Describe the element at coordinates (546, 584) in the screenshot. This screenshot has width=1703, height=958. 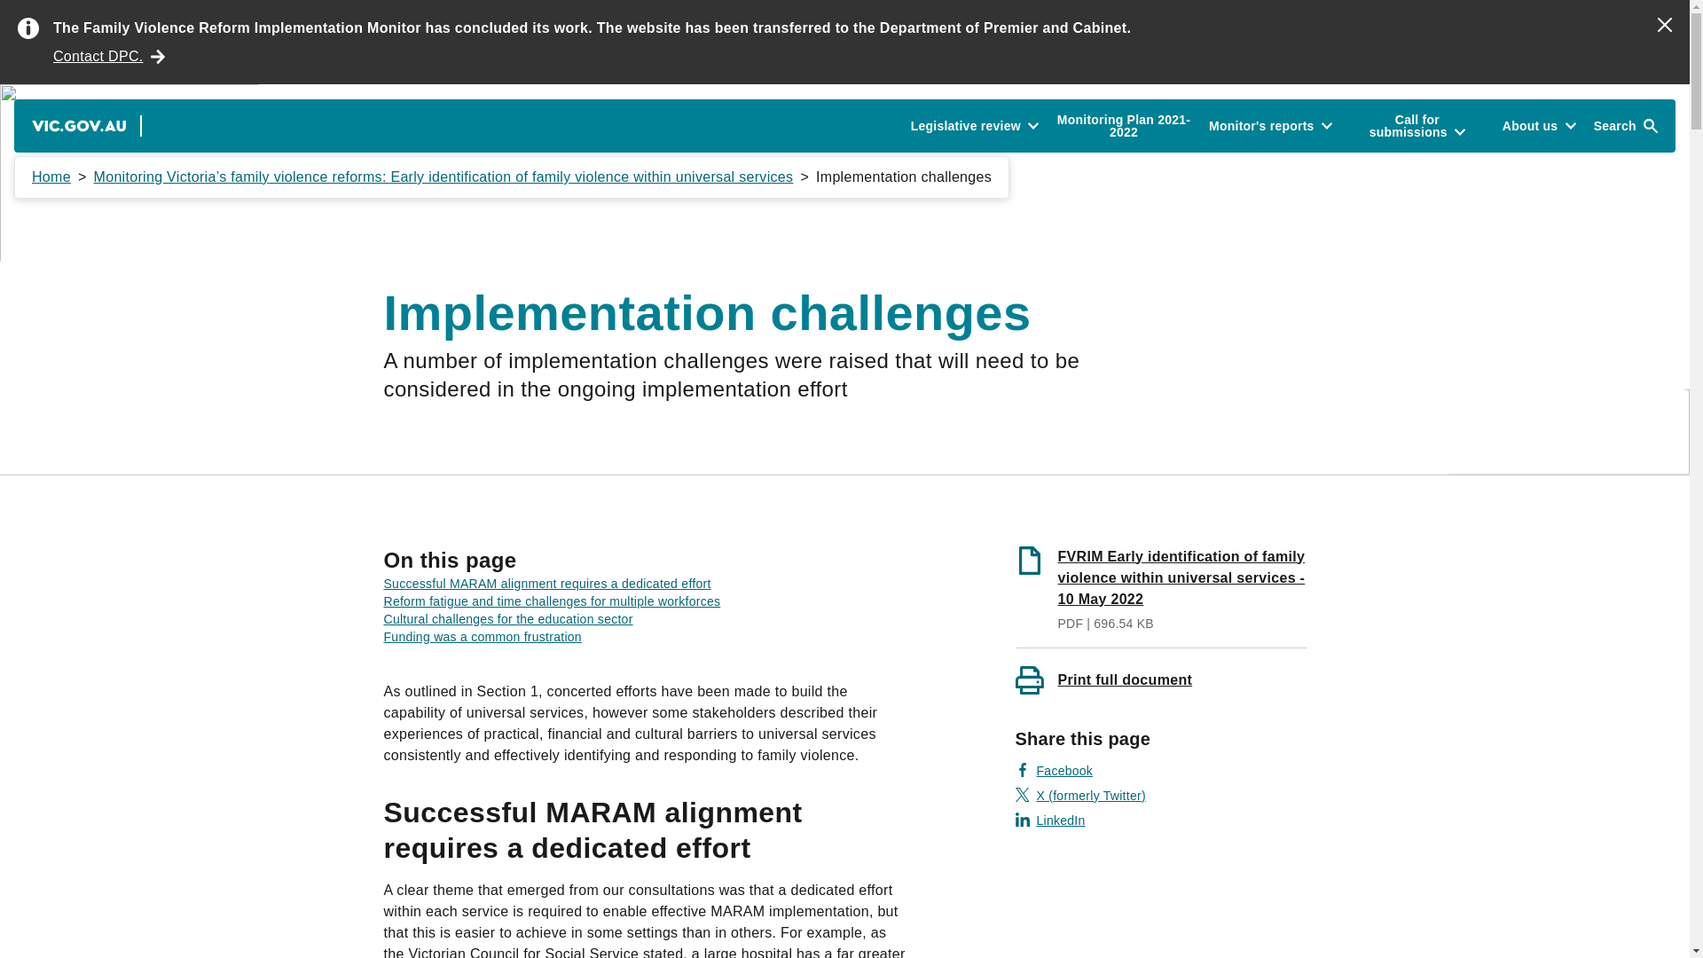
I see `Successful MARAM alignment requires a dedicated effort` at that location.